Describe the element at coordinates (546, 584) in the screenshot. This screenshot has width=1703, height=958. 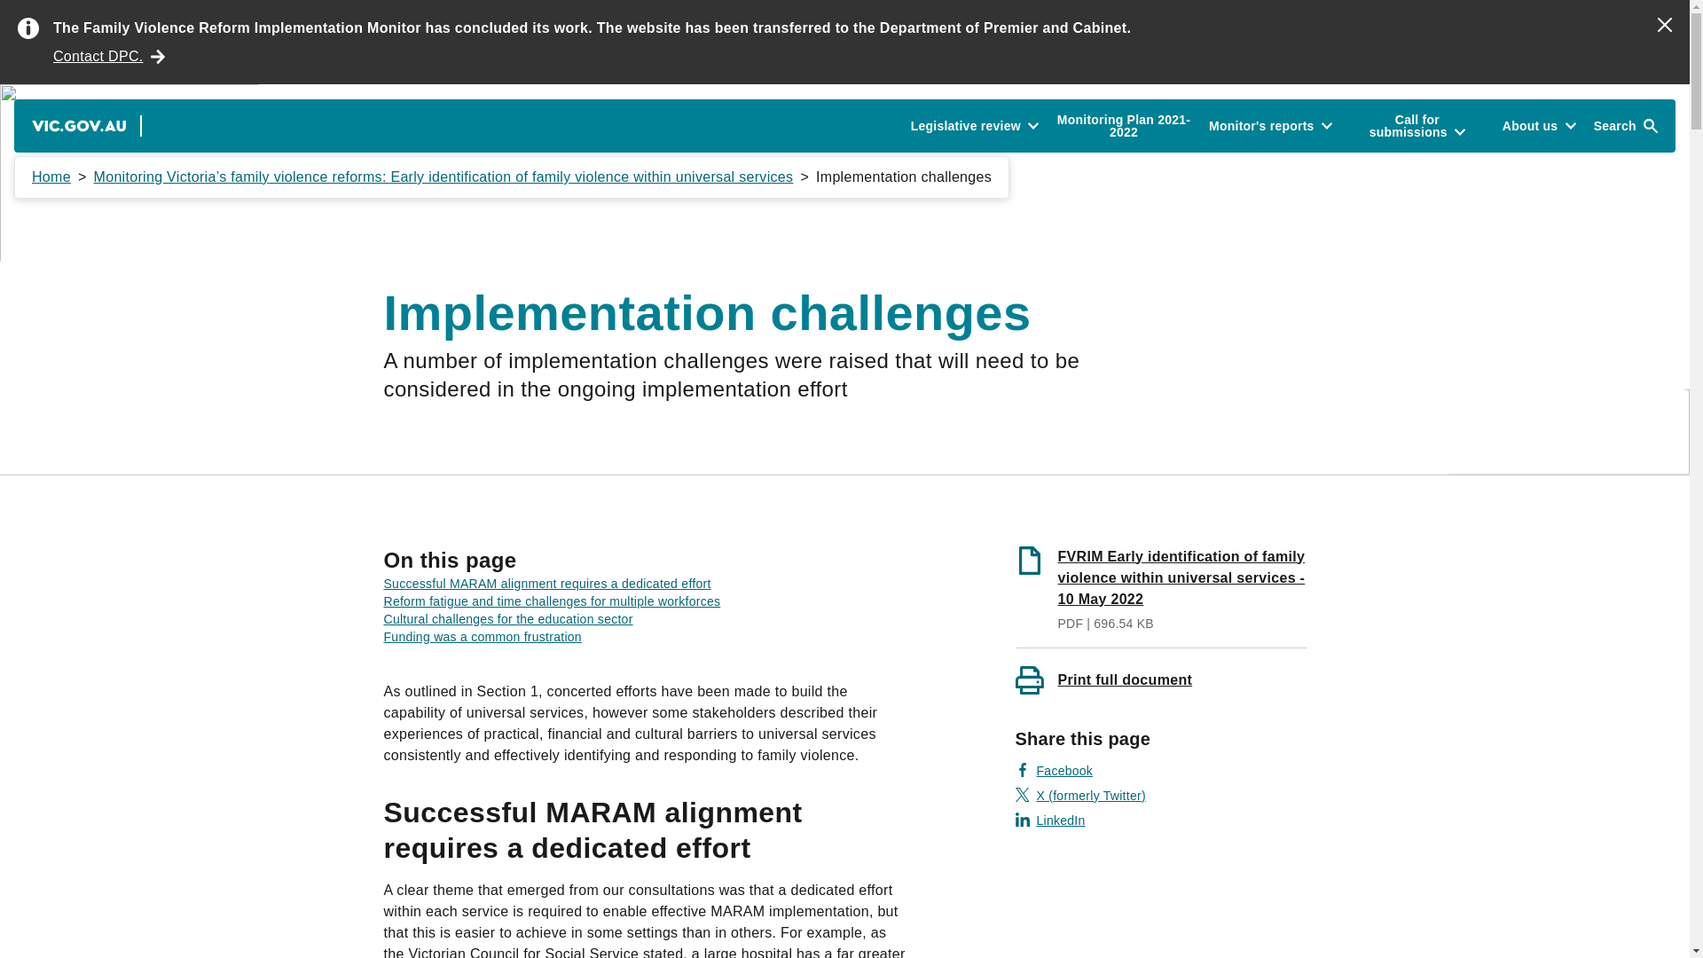
I see `Successful MARAM alignment requires a dedicated effort` at that location.